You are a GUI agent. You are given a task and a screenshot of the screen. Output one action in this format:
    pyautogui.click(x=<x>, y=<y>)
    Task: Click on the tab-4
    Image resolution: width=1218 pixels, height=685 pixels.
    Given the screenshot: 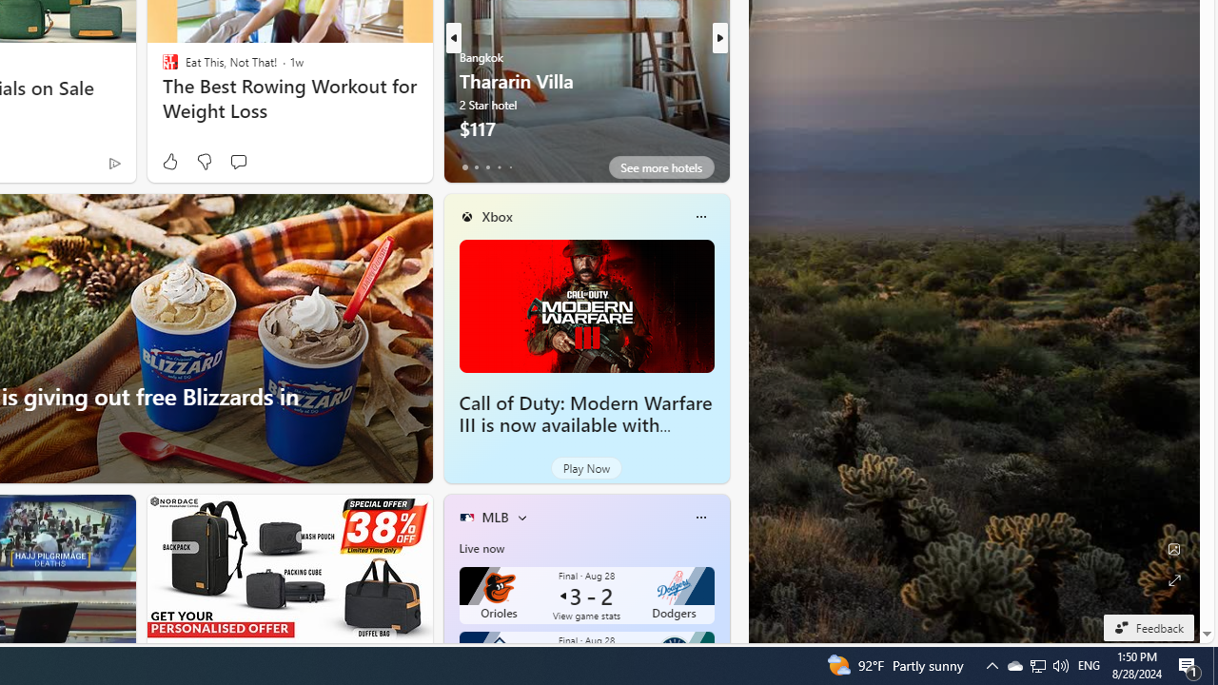 What is the action you would take?
    pyautogui.click(x=510, y=167)
    